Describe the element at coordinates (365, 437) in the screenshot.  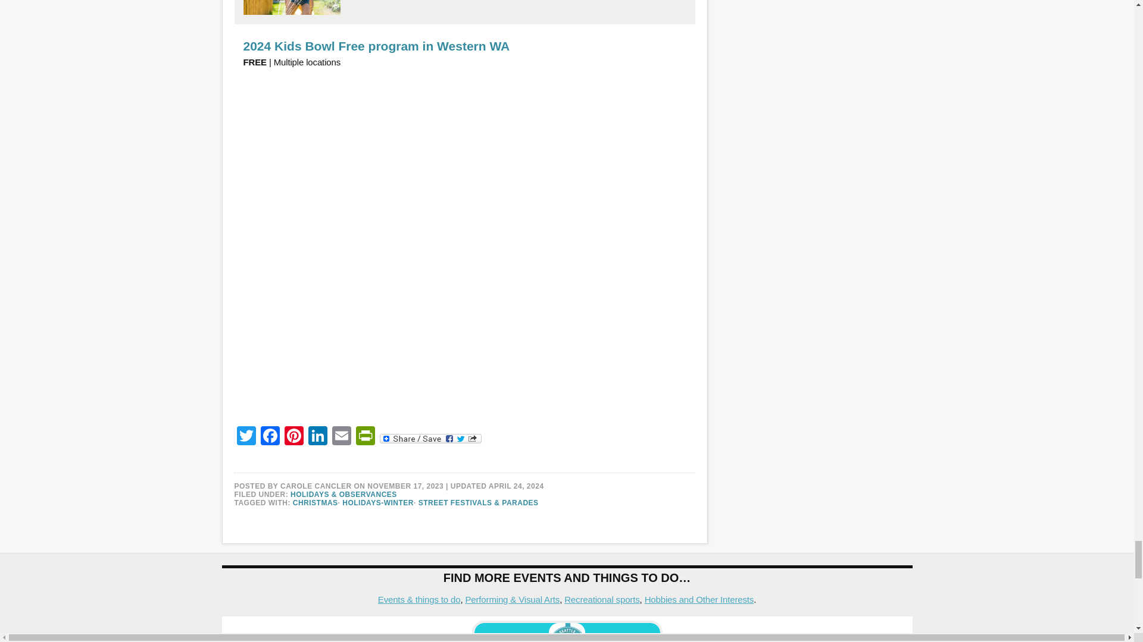
I see `PrintFriendly` at that location.